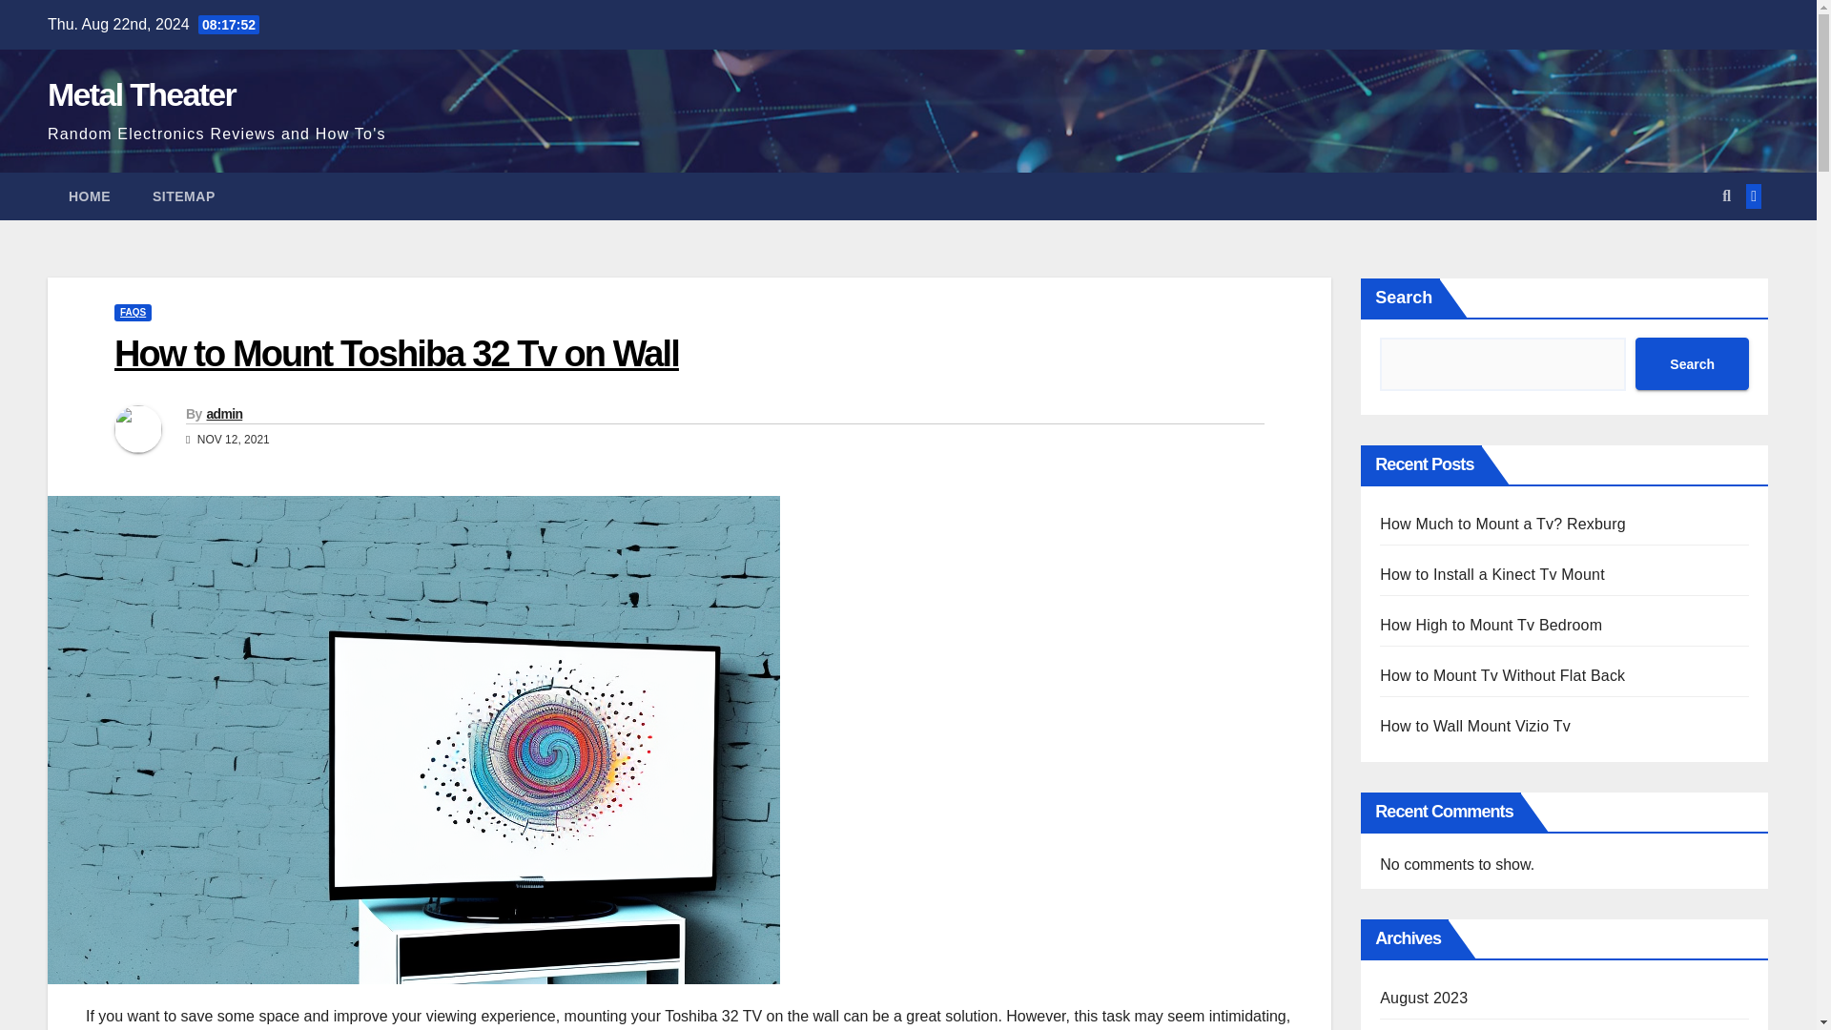  I want to click on Permalink to: How to Mount Toshiba 32 Tv on Wall, so click(397, 353).